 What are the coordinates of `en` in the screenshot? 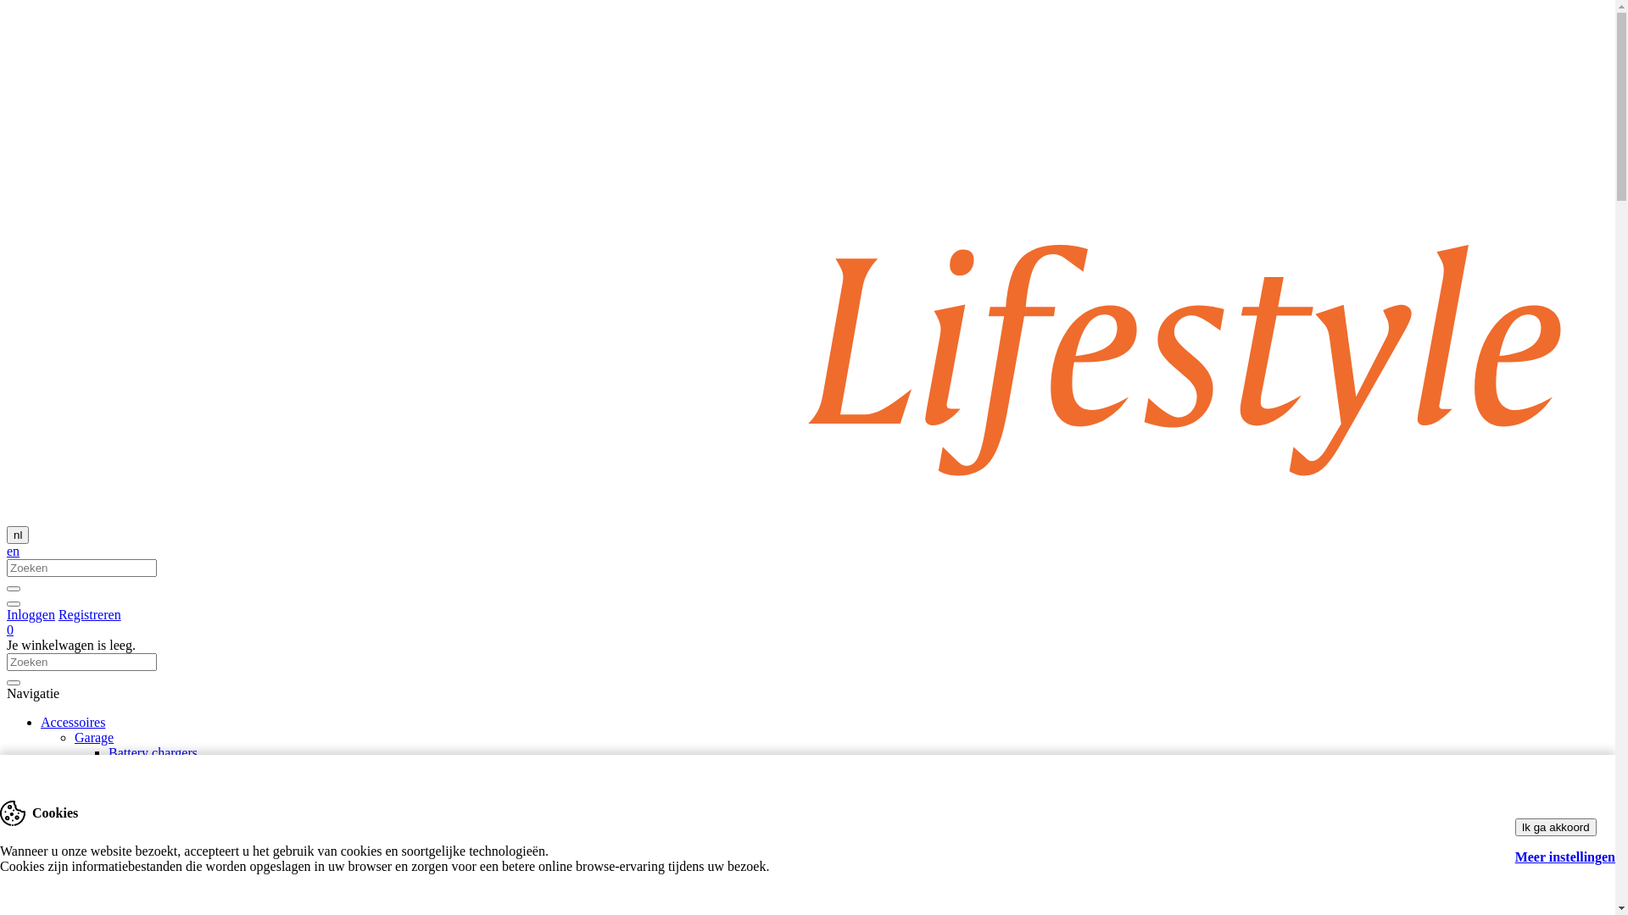 It's located at (14, 551).